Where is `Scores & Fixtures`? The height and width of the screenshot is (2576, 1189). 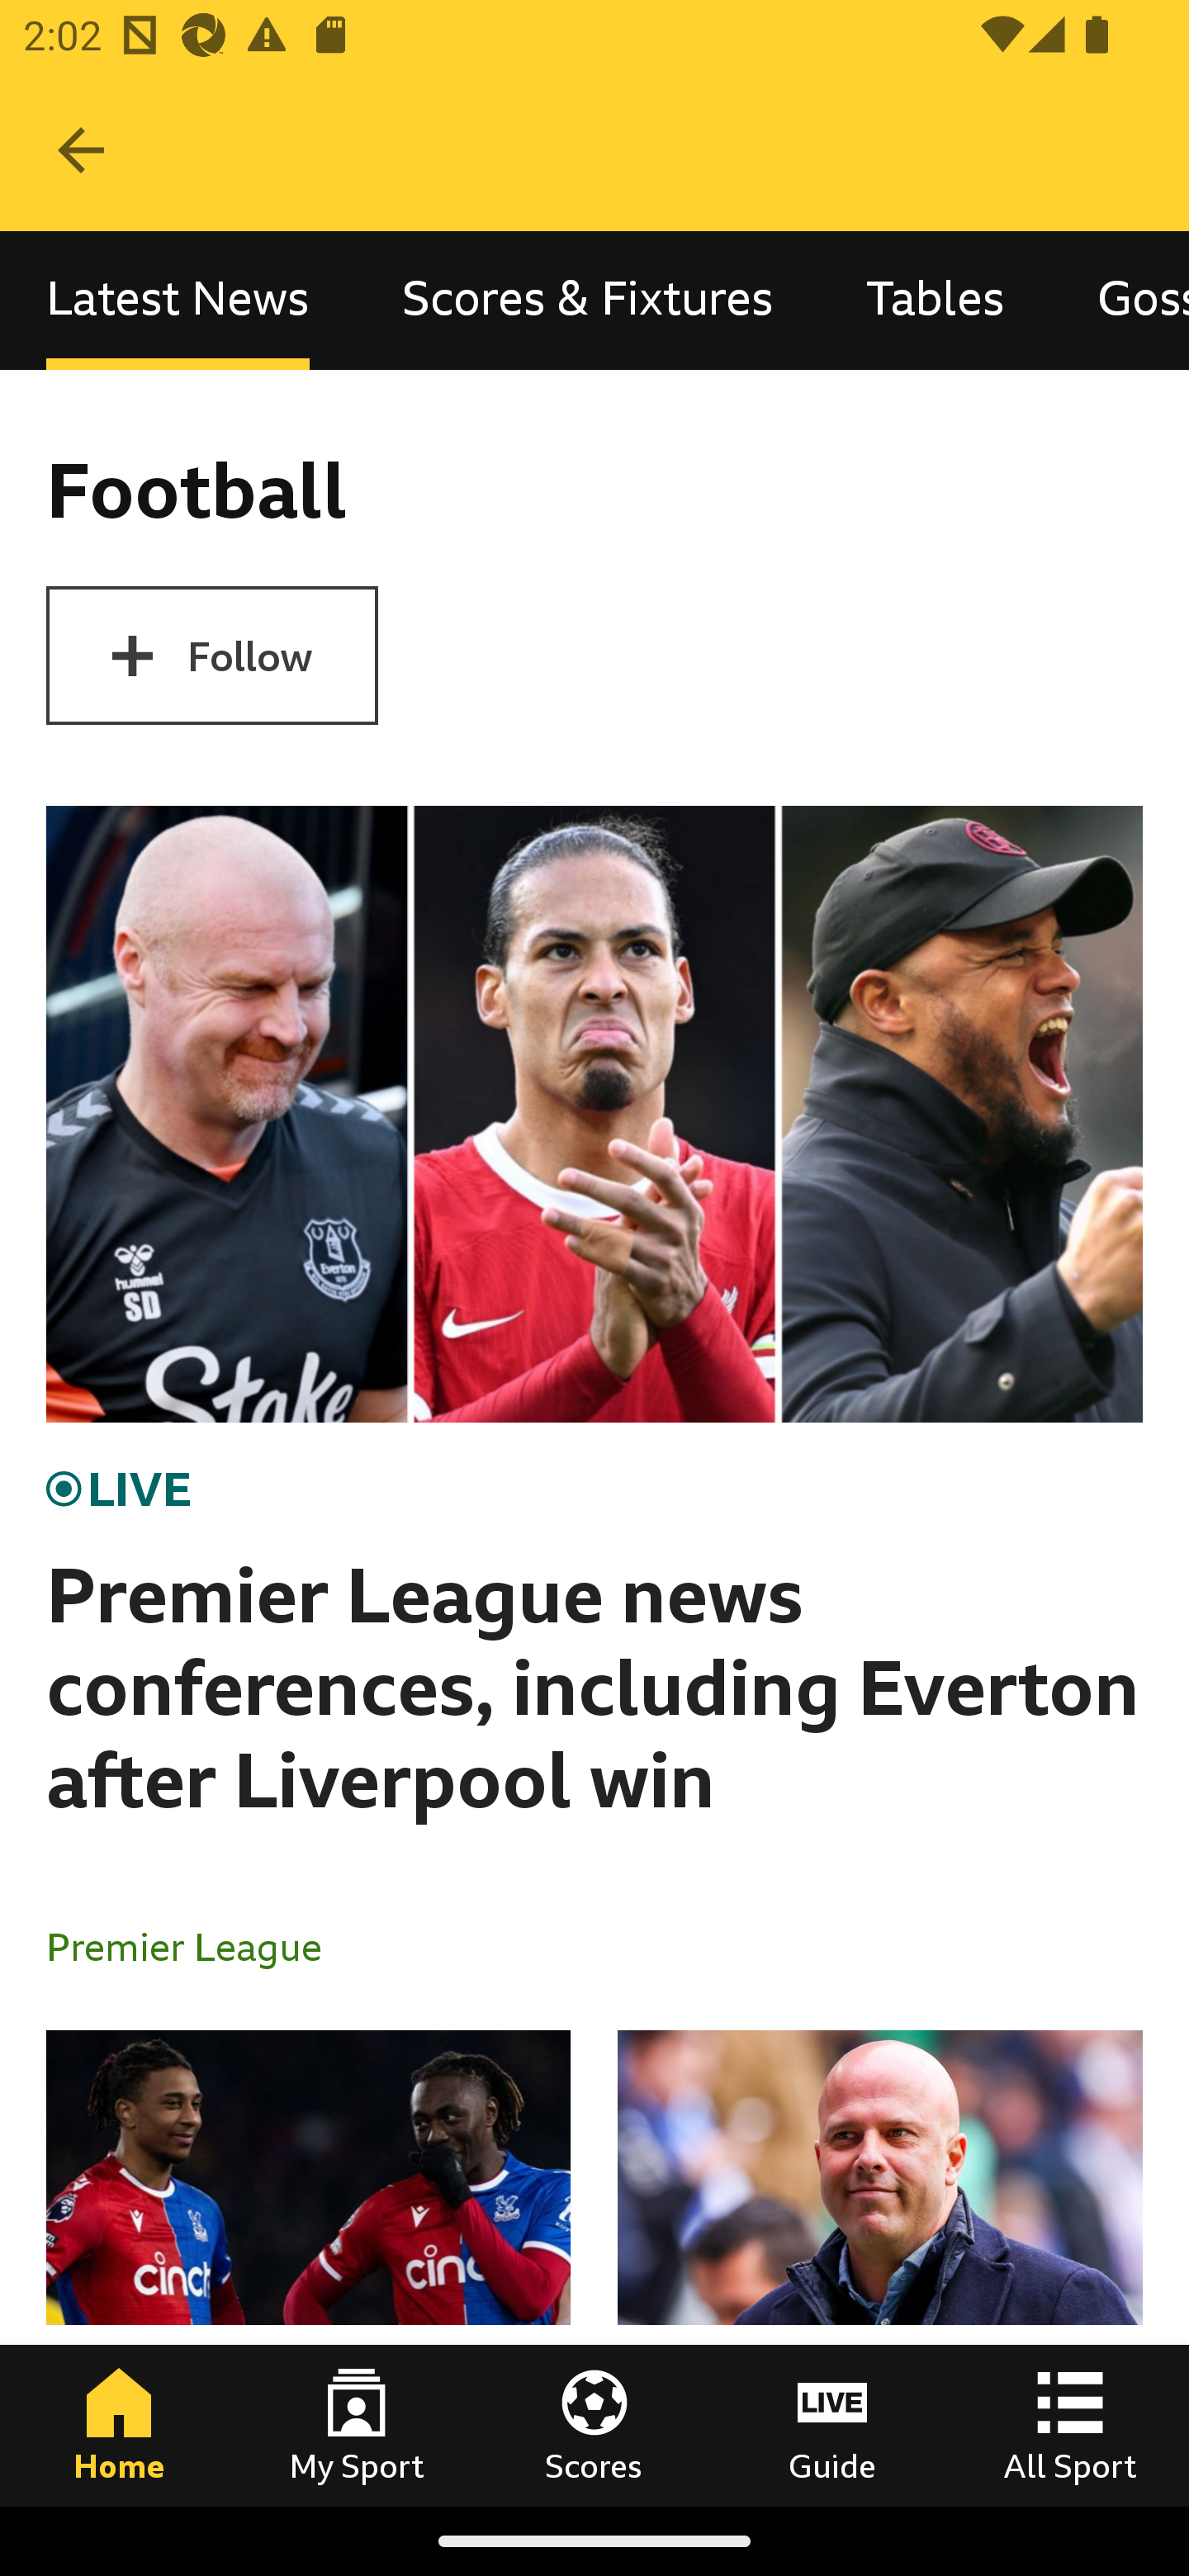 Scores & Fixtures is located at coordinates (588, 301).